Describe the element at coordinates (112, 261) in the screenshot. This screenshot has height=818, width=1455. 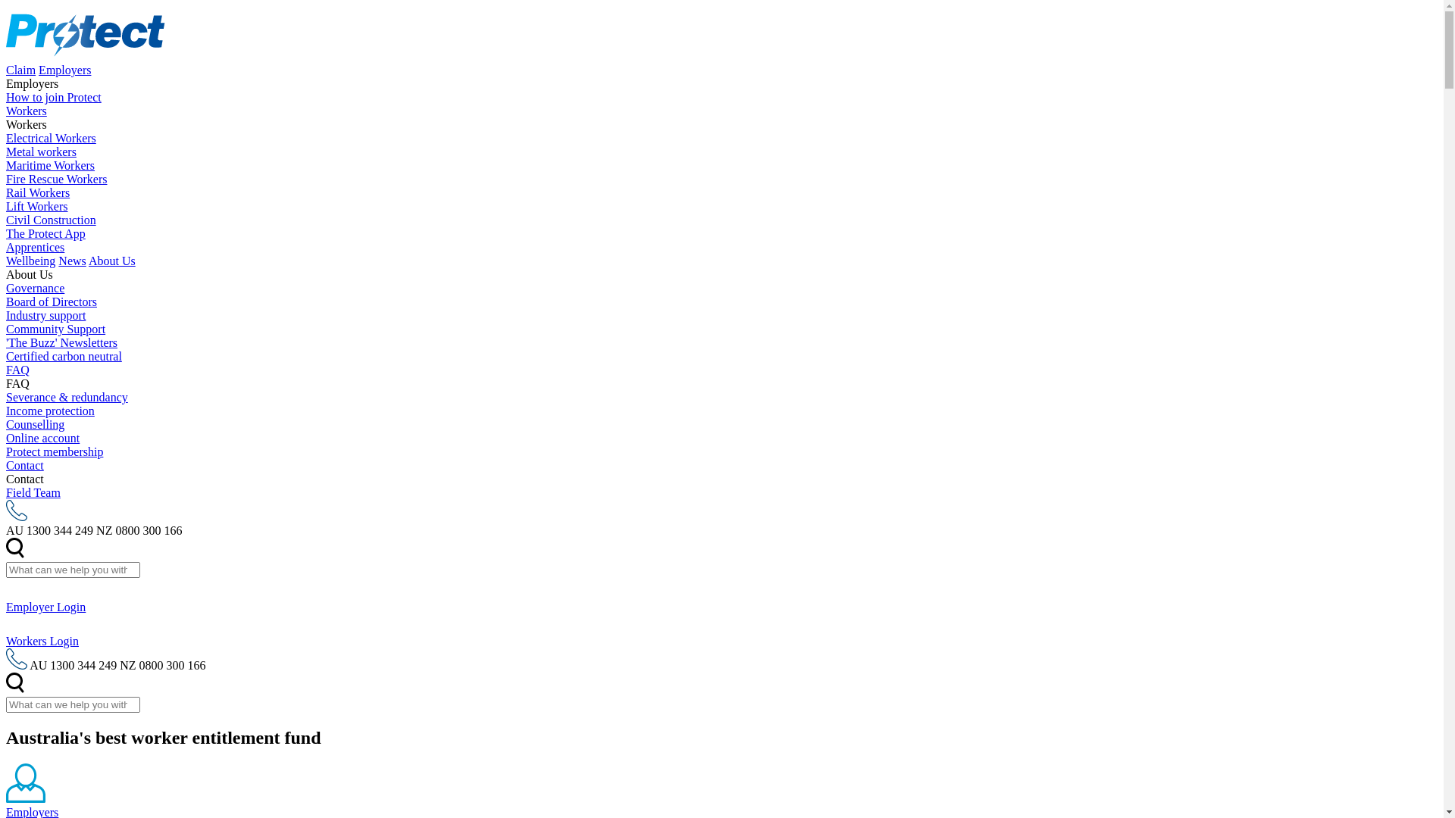
I see `About Us` at that location.